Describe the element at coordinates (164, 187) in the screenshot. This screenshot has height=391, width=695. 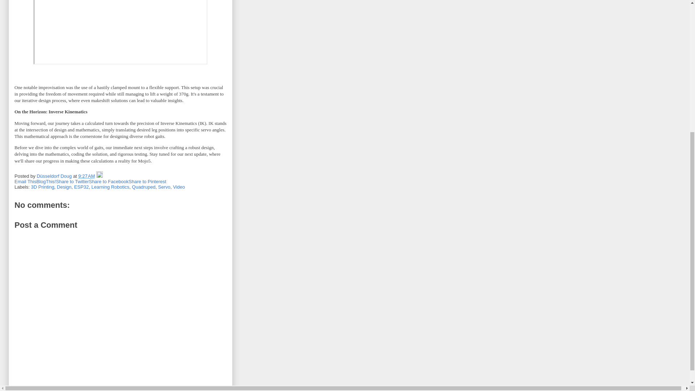
I see `Servo` at that location.